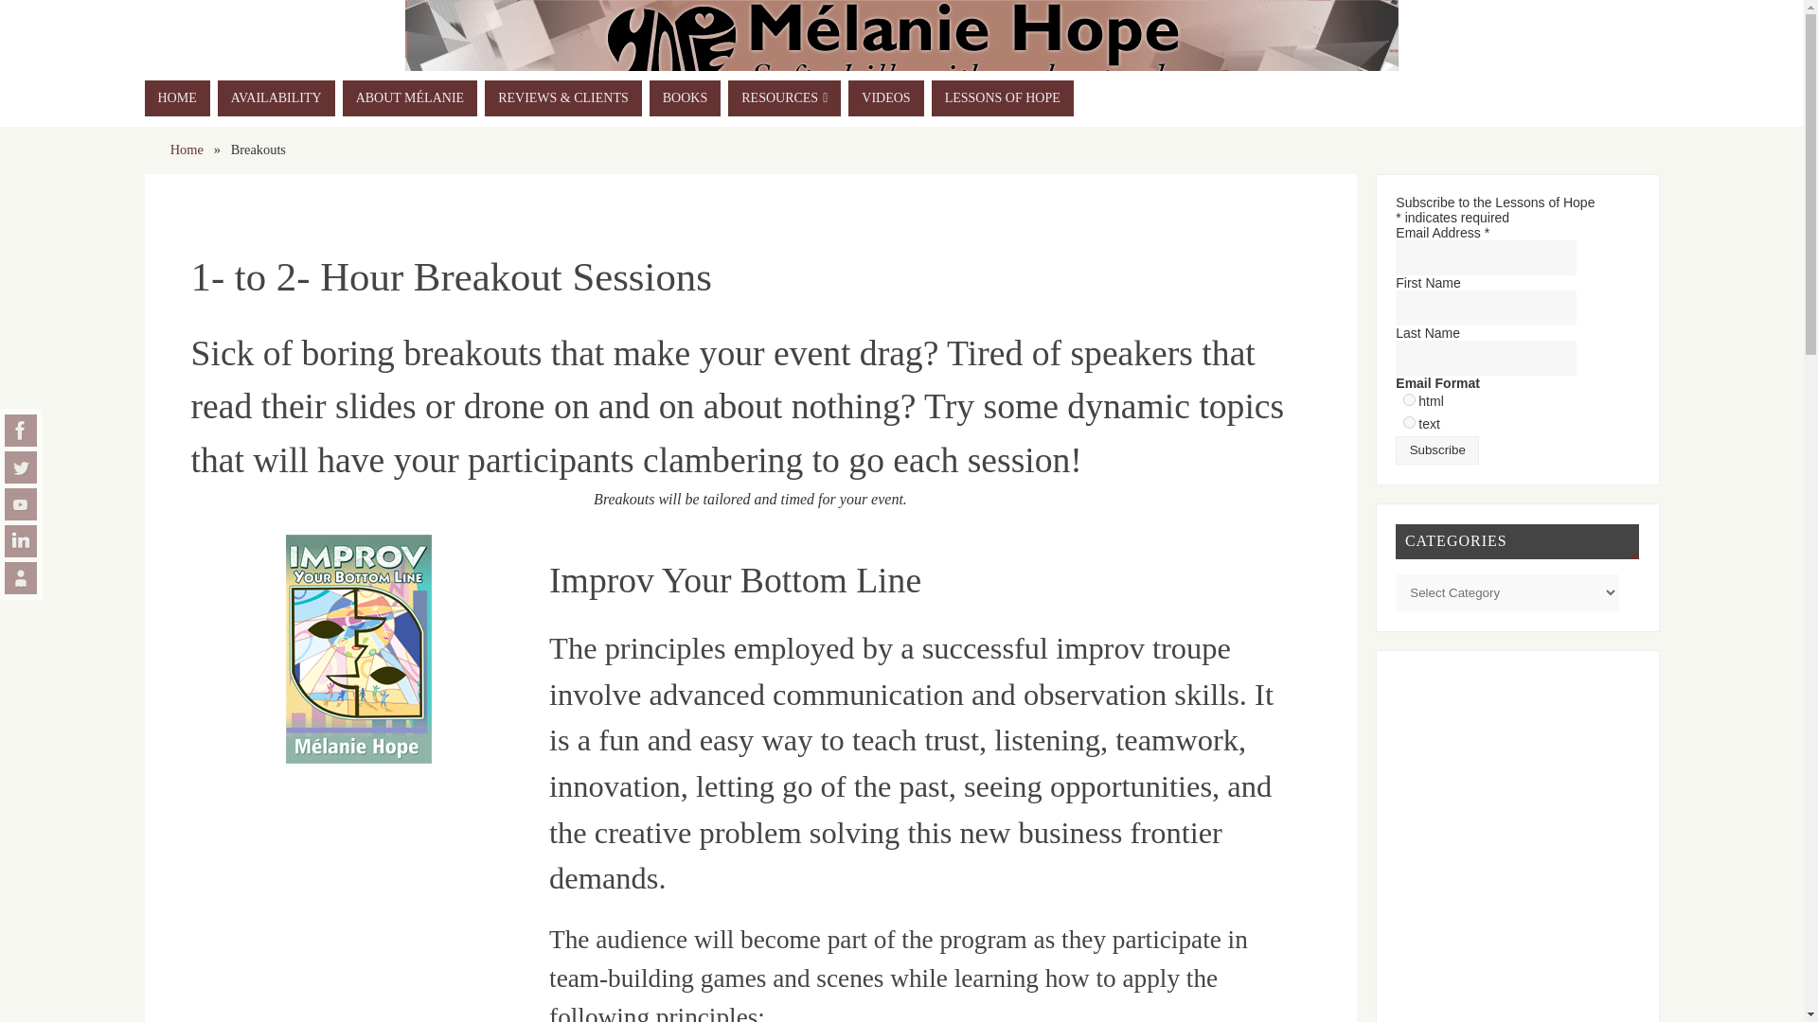  Describe the element at coordinates (21, 541) in the screenshot. I see `LinkedIn` at that location.